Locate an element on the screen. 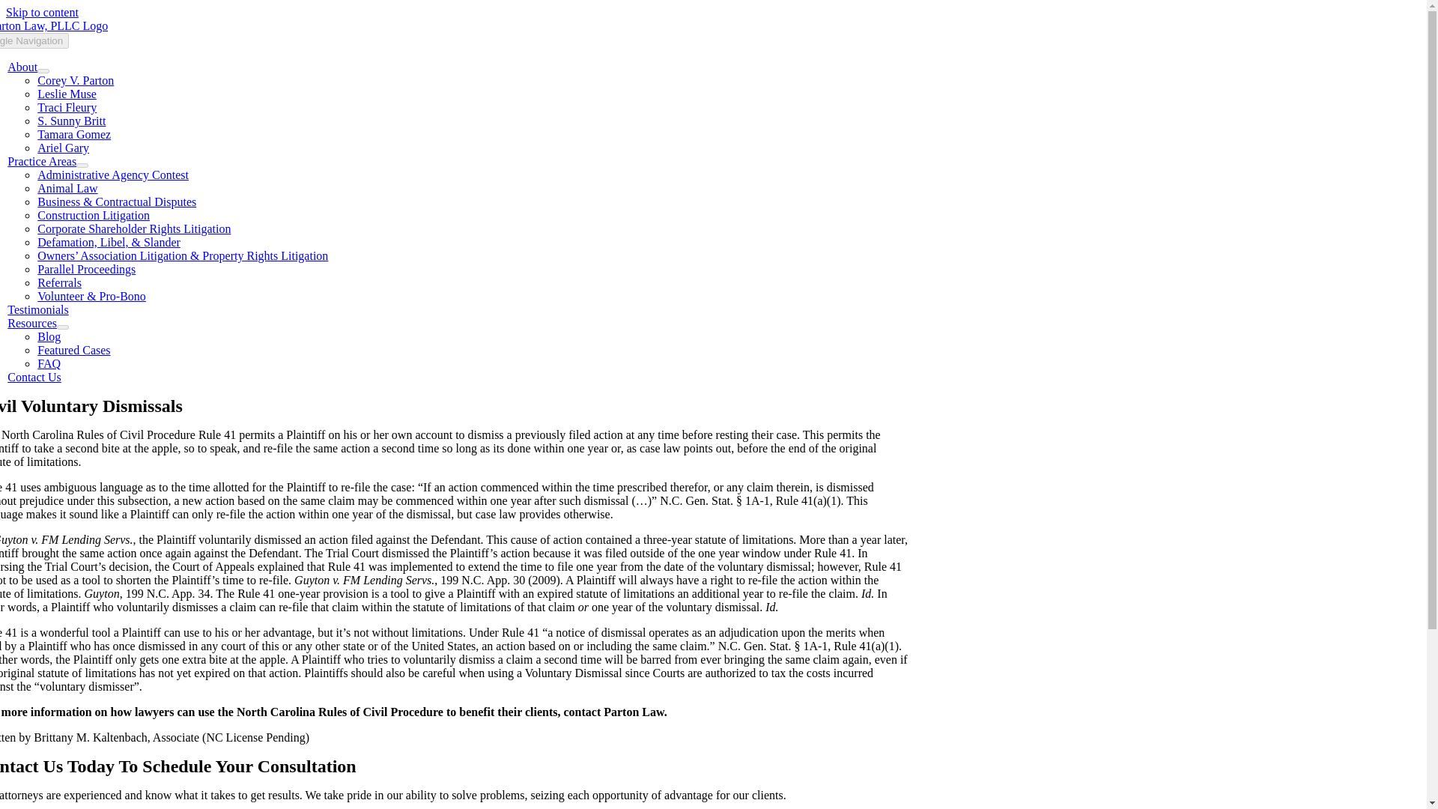  Ariel Gary is located at coordinates (63, 148).